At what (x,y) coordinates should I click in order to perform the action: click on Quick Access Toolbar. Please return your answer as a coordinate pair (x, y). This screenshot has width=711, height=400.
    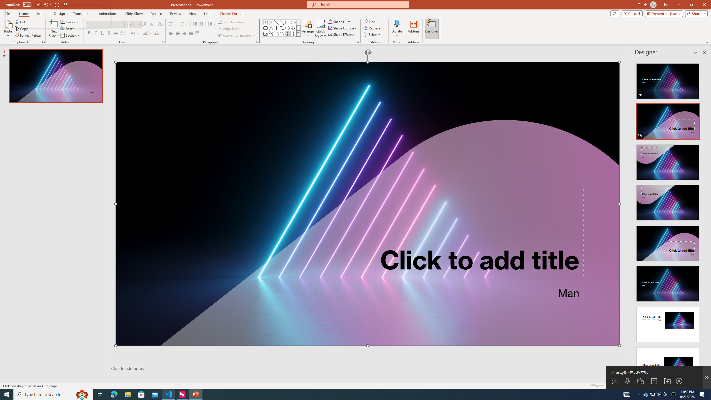
    Looking at the image, I should click on (41, 5).